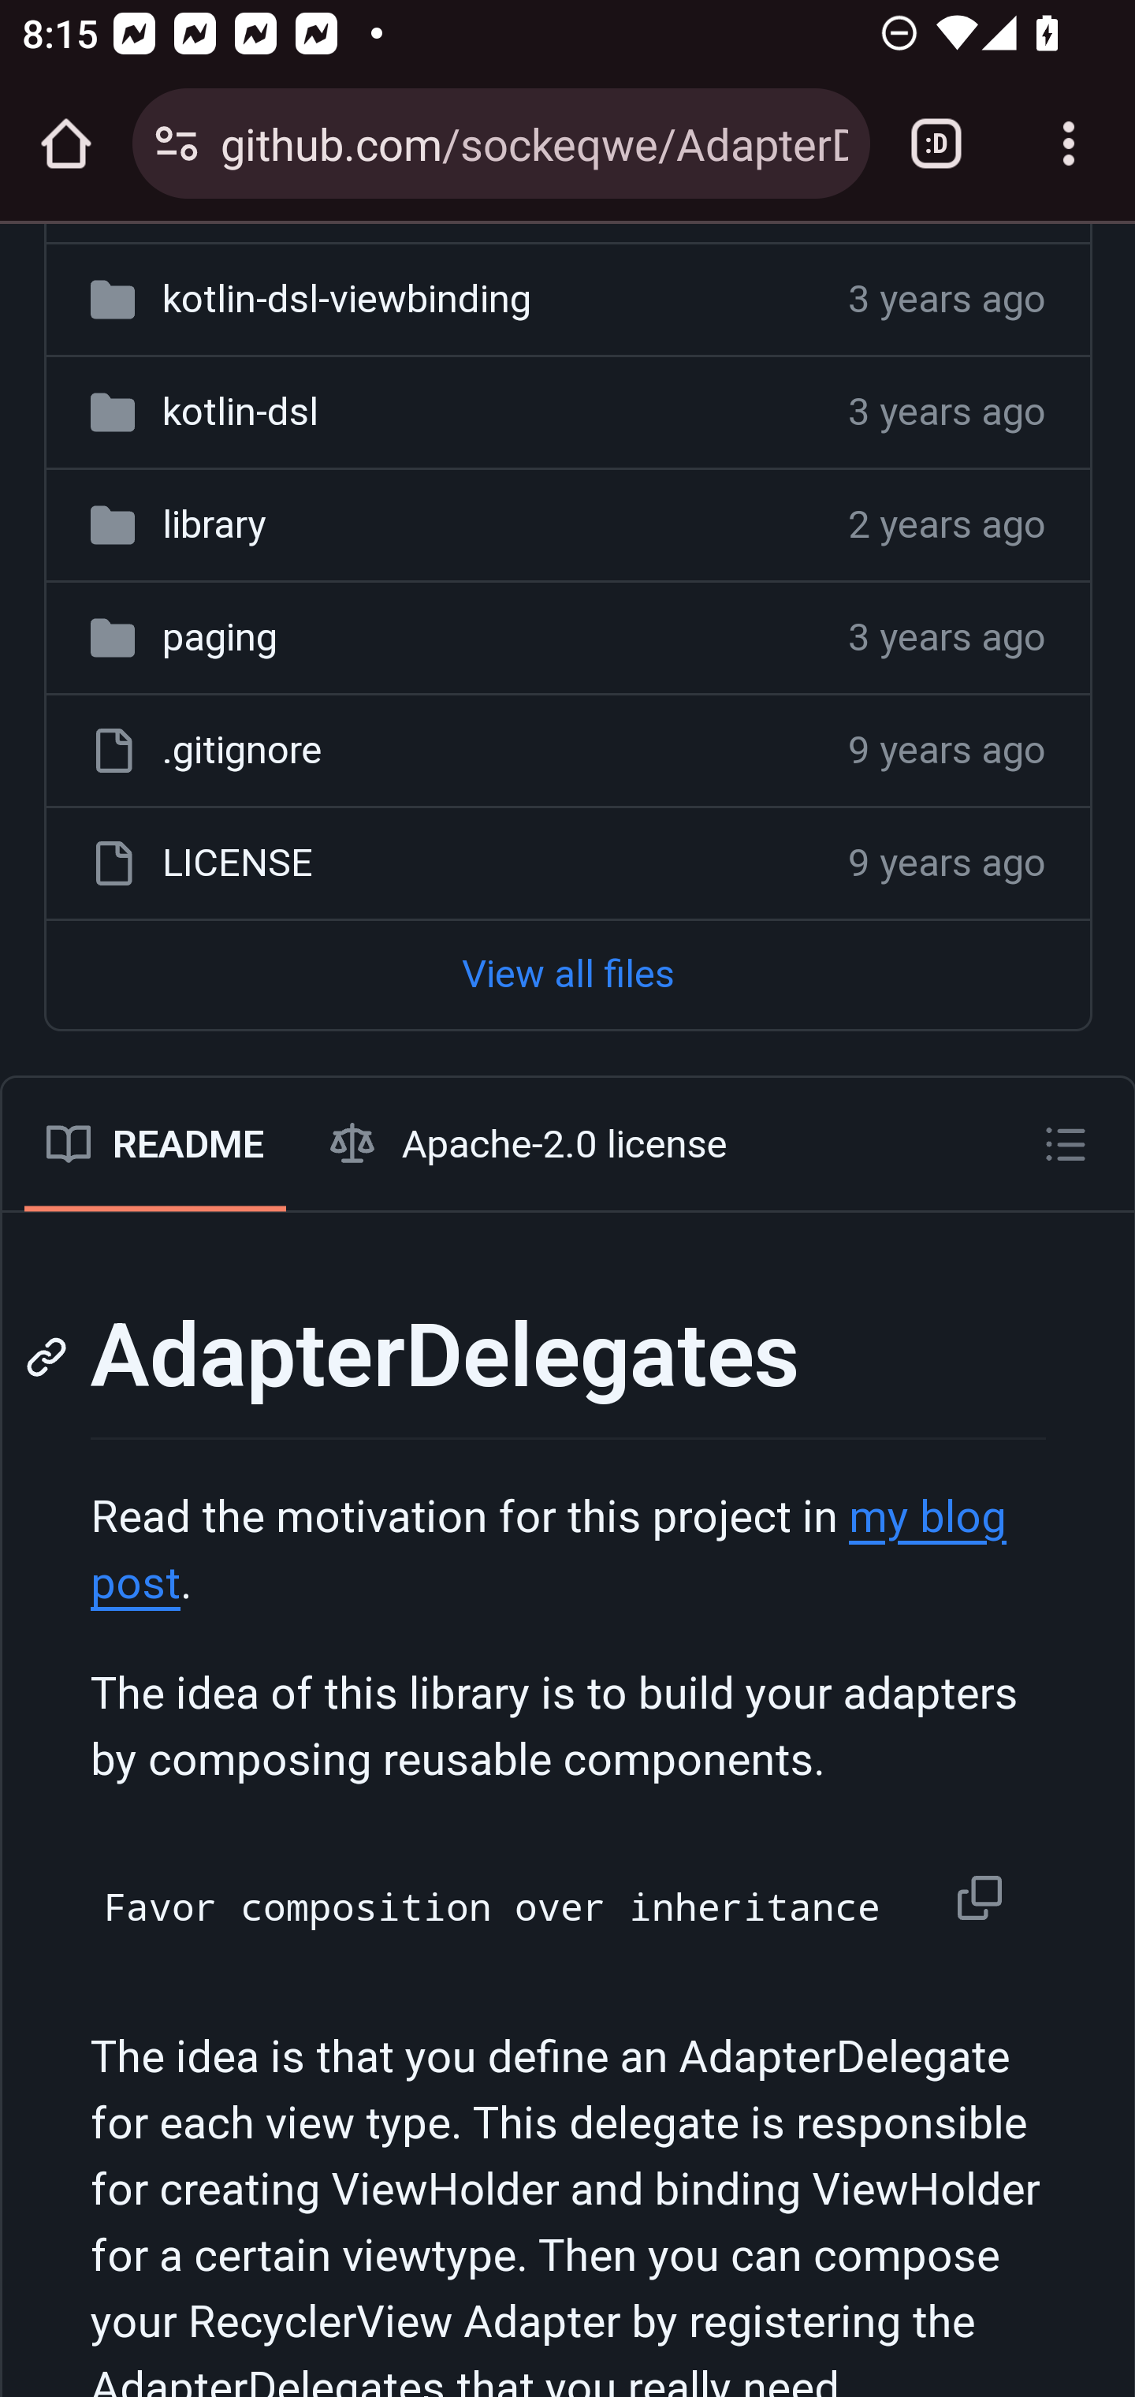 The image size is (1135, 2397). What do you see at coordinates (534, 142) in the screenshot?
I see `github.com/sockeqwe/AdapterDelegates` at bounding box center [534, 142].